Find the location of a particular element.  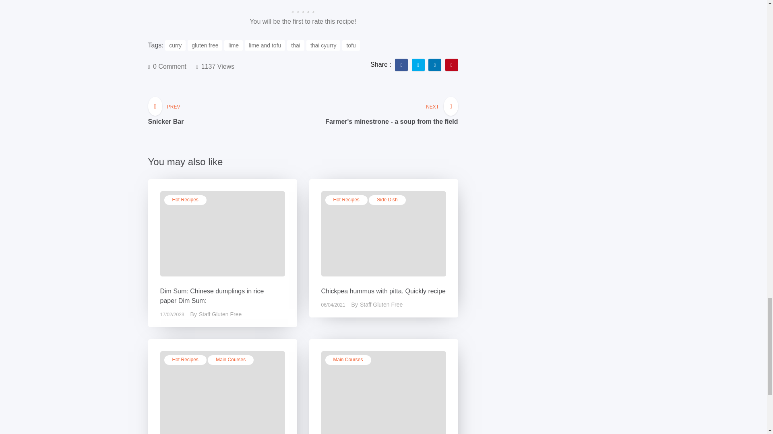

gluten free is located at coordinates (205, 45).